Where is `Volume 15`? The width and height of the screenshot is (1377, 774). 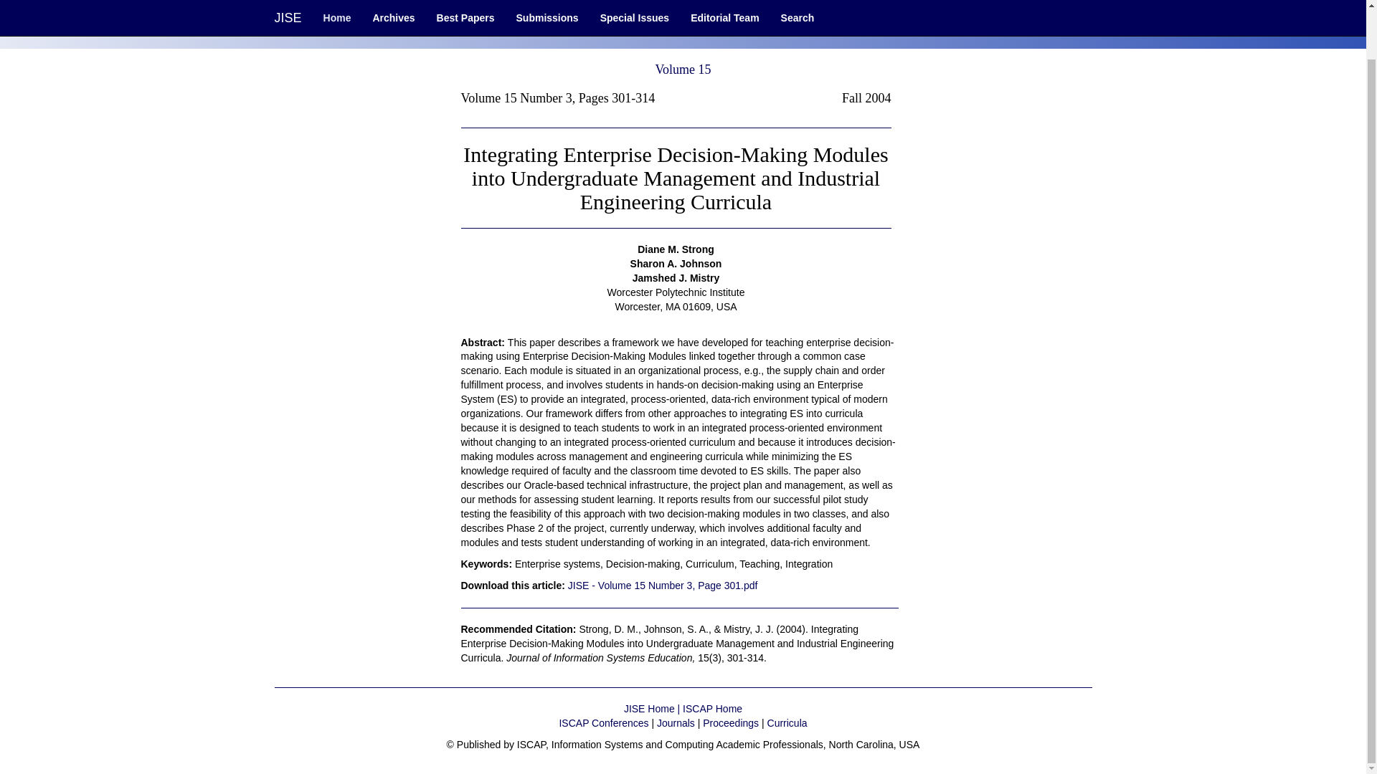 Volume 15 is located at coordinates (683, 69).